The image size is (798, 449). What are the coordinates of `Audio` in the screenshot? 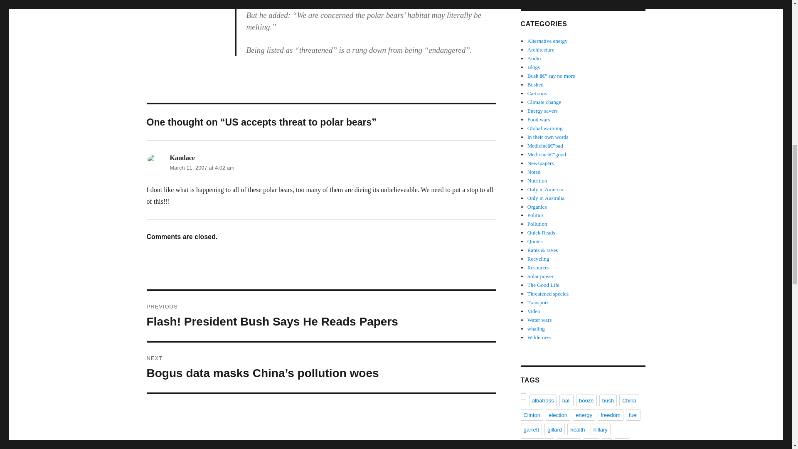 It's located at (534, 58).